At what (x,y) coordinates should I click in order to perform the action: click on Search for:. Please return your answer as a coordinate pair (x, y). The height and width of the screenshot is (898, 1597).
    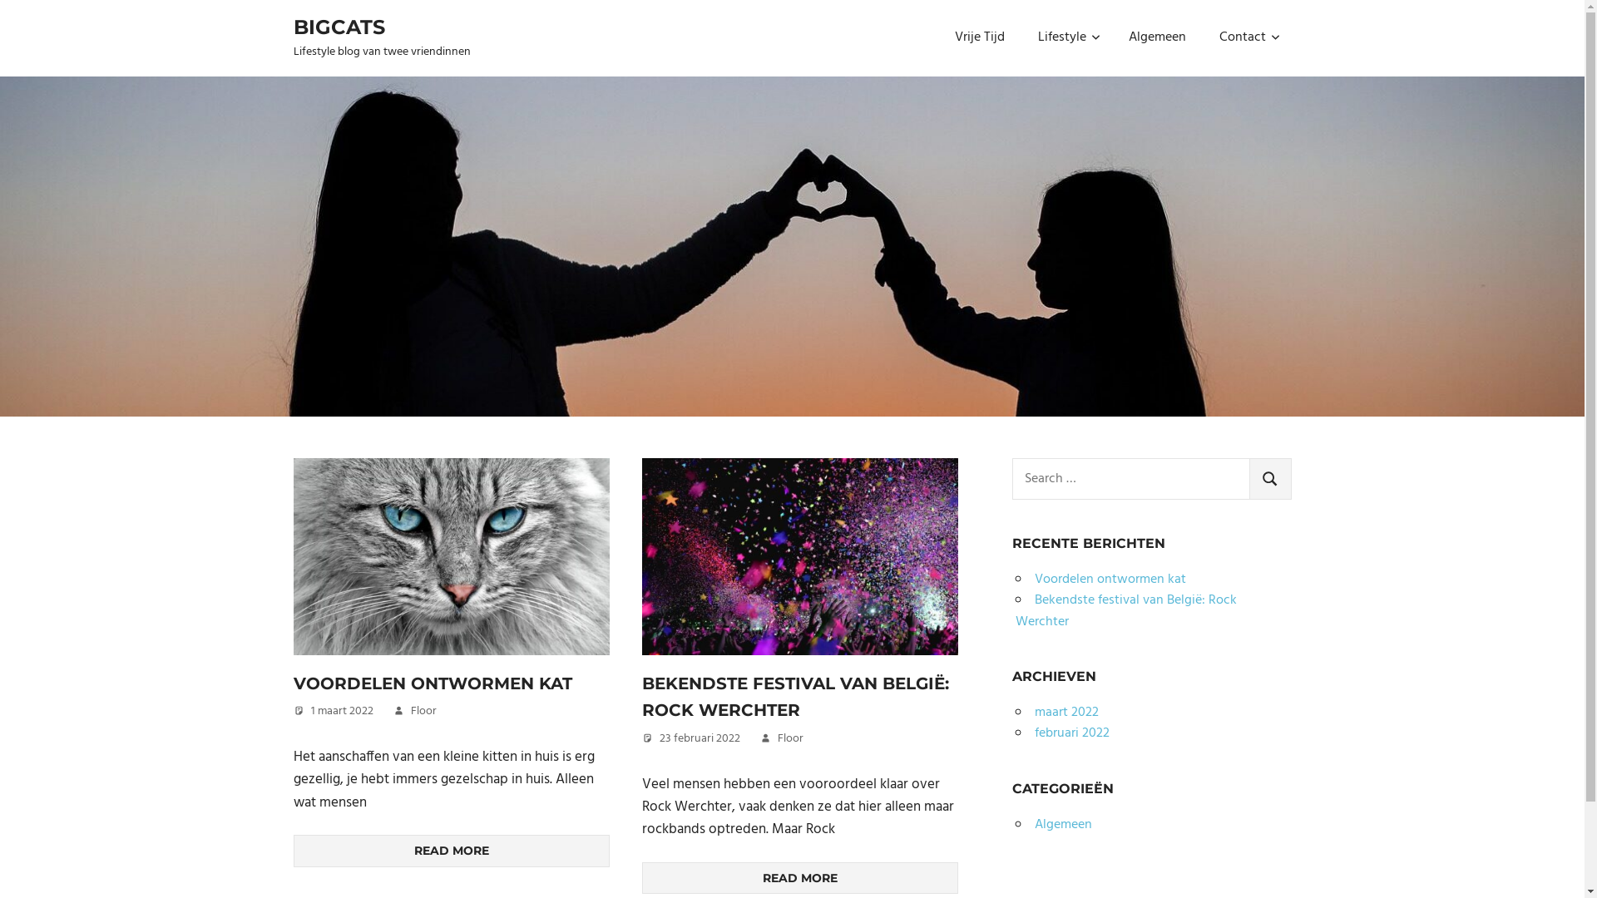
    Looking at the image, I should click on (1130, 479).